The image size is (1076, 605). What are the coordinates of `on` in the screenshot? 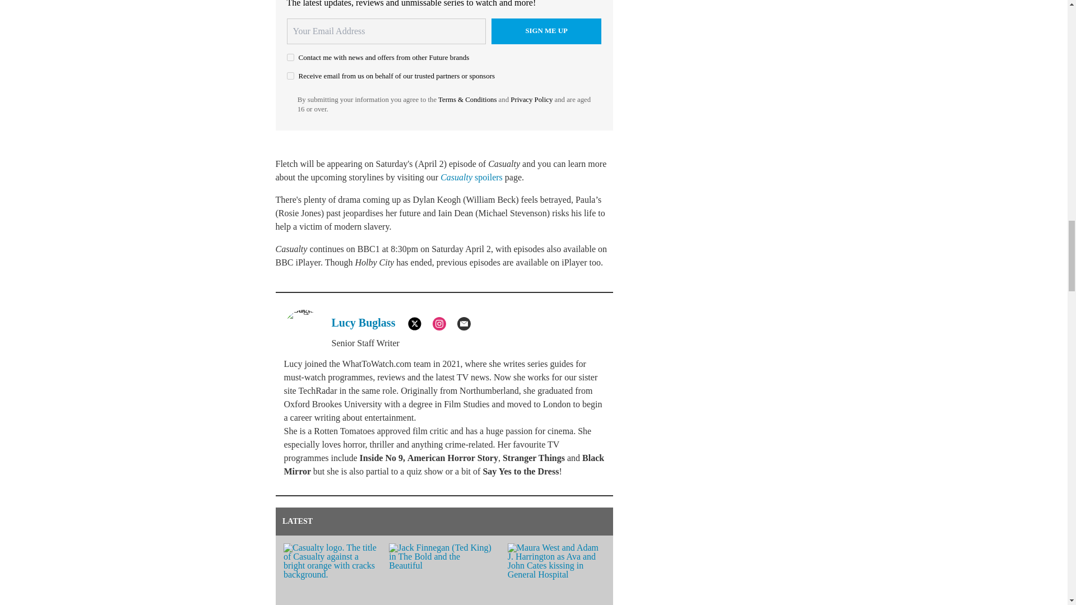 It's located at (290, 57).